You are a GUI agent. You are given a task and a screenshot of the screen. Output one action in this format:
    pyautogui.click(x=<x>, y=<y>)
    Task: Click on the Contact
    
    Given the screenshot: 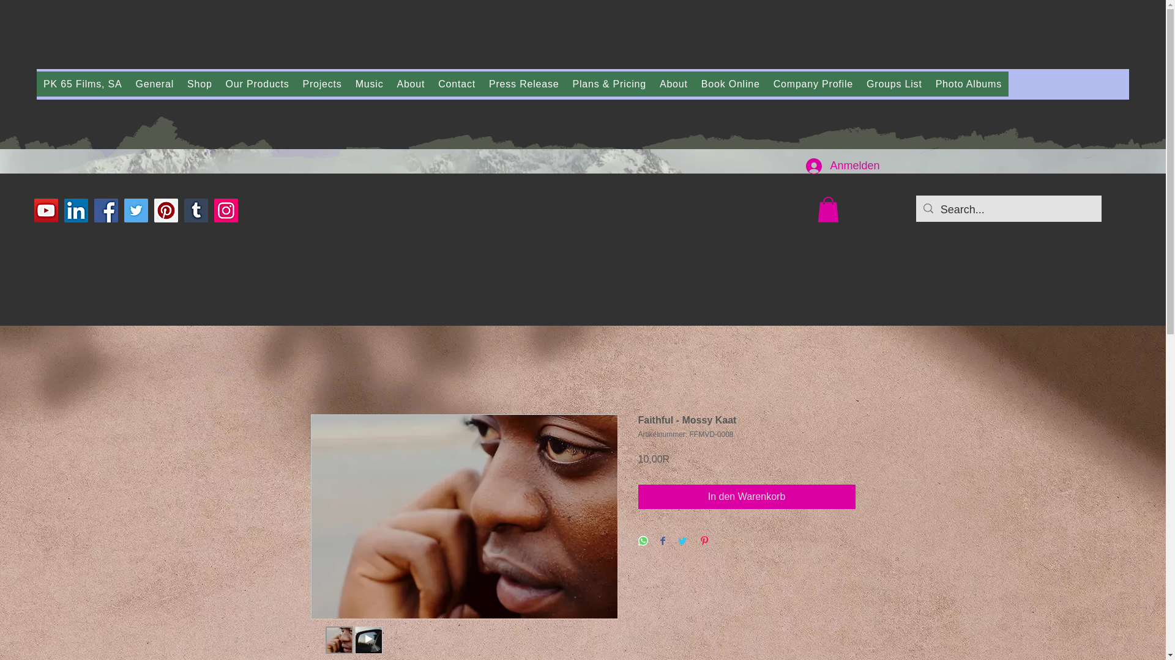 What is the action you would take?
    pyautogui.click(x=457, y=83)
    